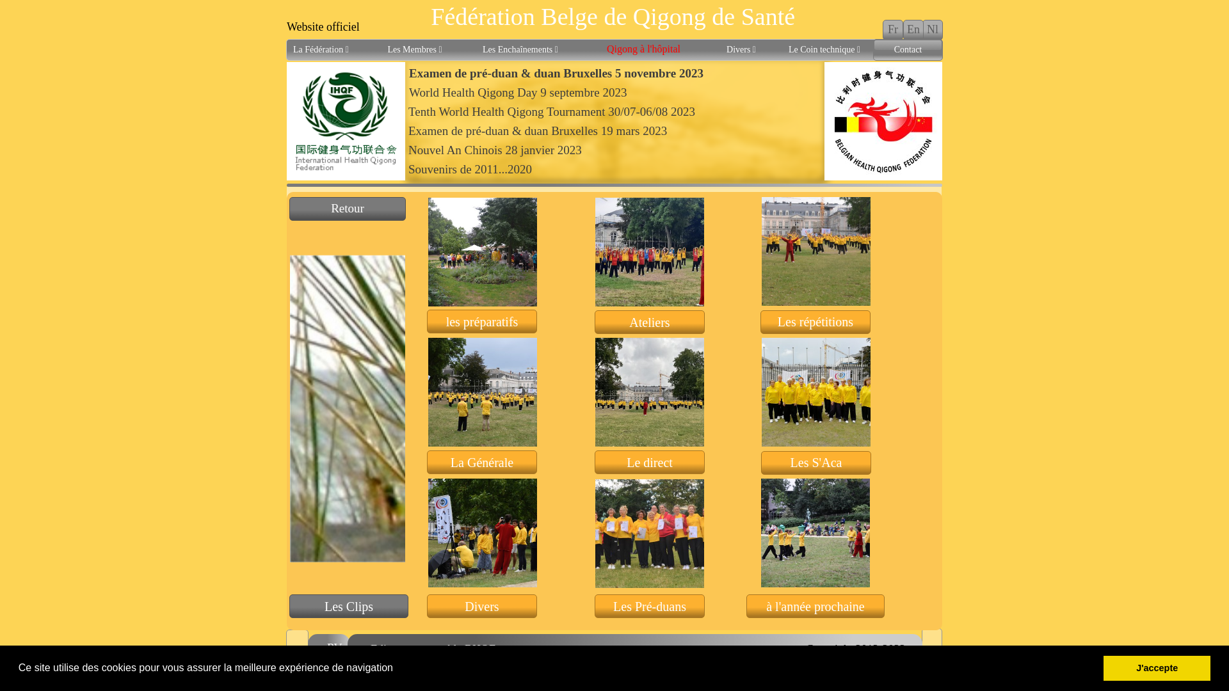 The image size is (1229, 691). Describe the element at coordinates (1157, 668) in the screenshot. I see `J'accepte` at that location.